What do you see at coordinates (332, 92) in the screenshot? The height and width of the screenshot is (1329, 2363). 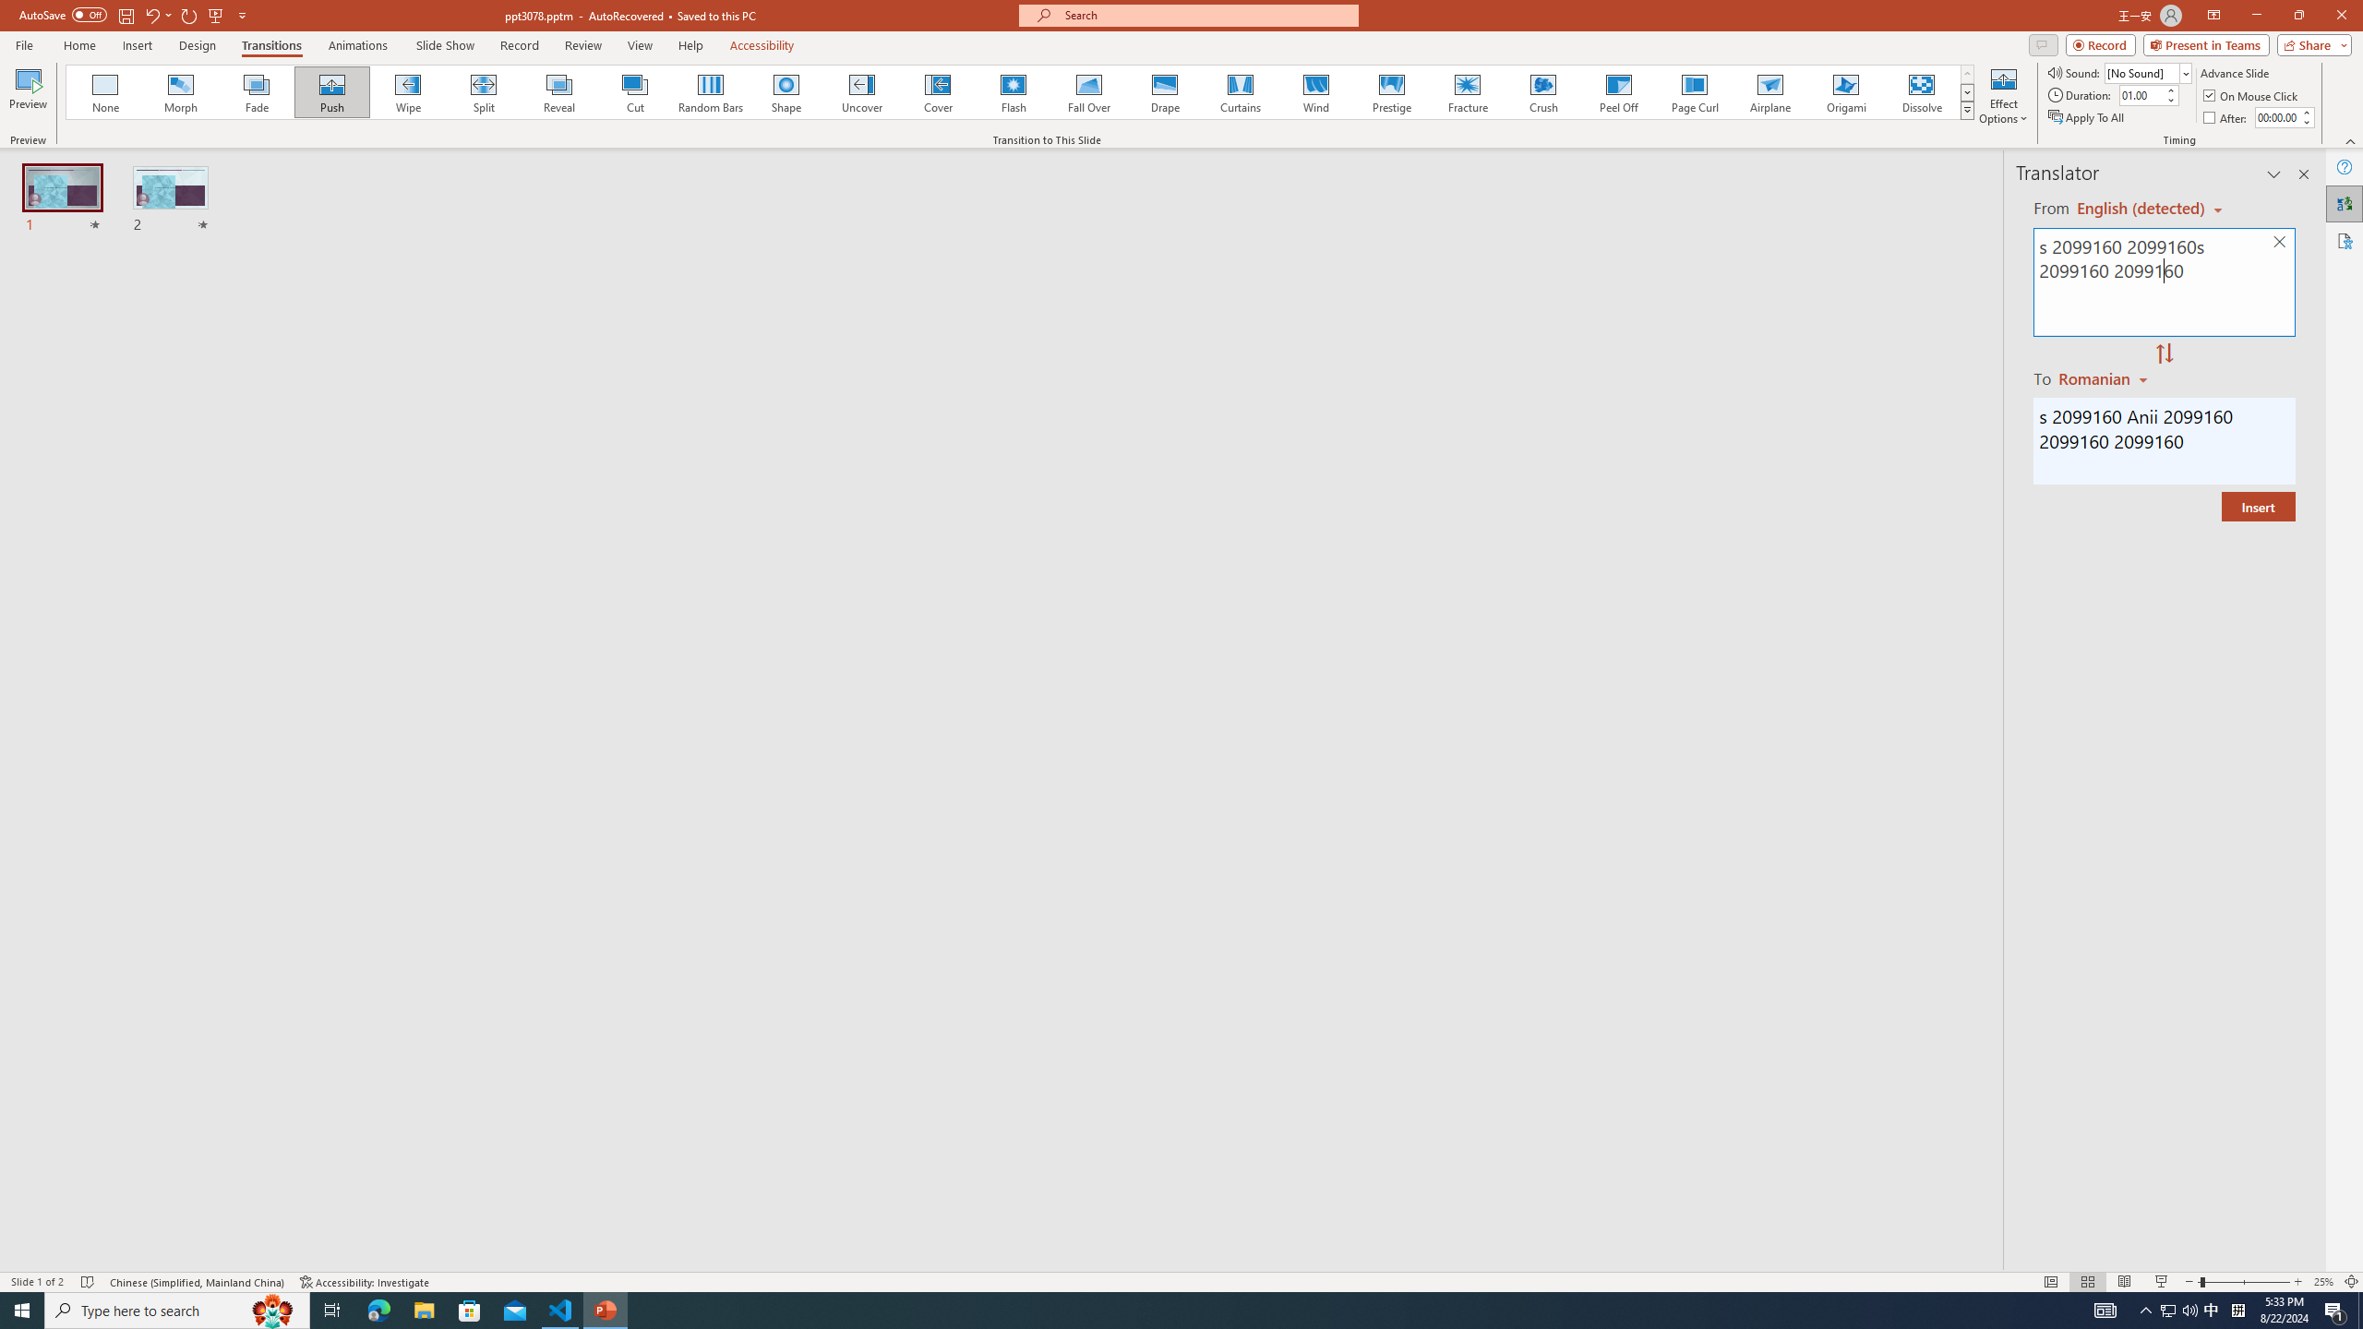 I see `Push` at bounding box center [332, 92].